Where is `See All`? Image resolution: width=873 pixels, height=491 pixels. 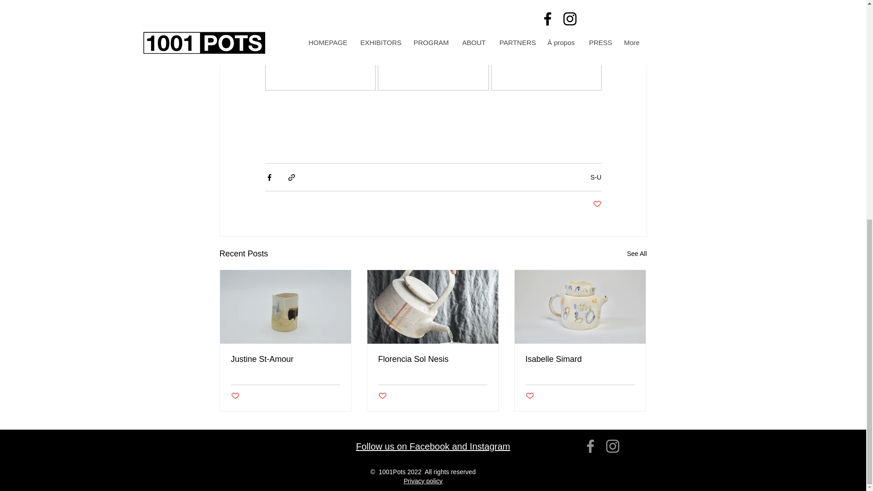 See All is located at coordinates (637, 254).